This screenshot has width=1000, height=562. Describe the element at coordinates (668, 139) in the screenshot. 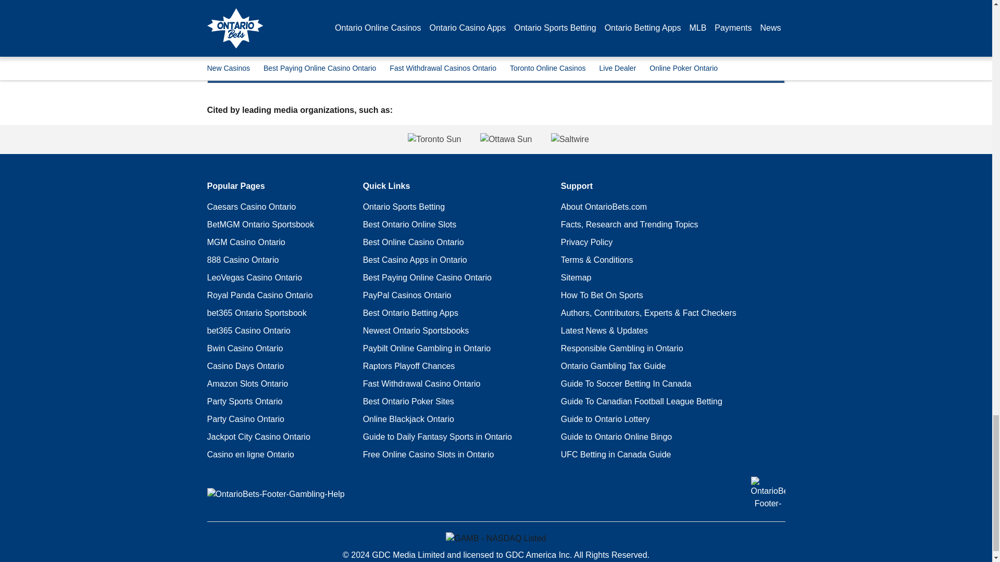

I see `Saltwire` at that location.